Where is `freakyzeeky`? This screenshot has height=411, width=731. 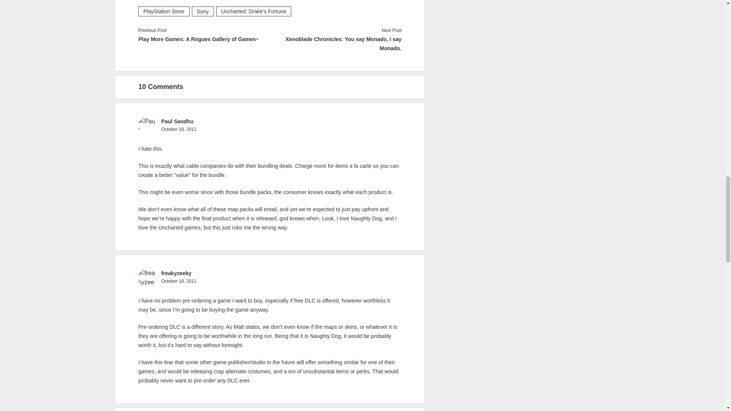
freakyzeeky is located at coordinates (176, 273).